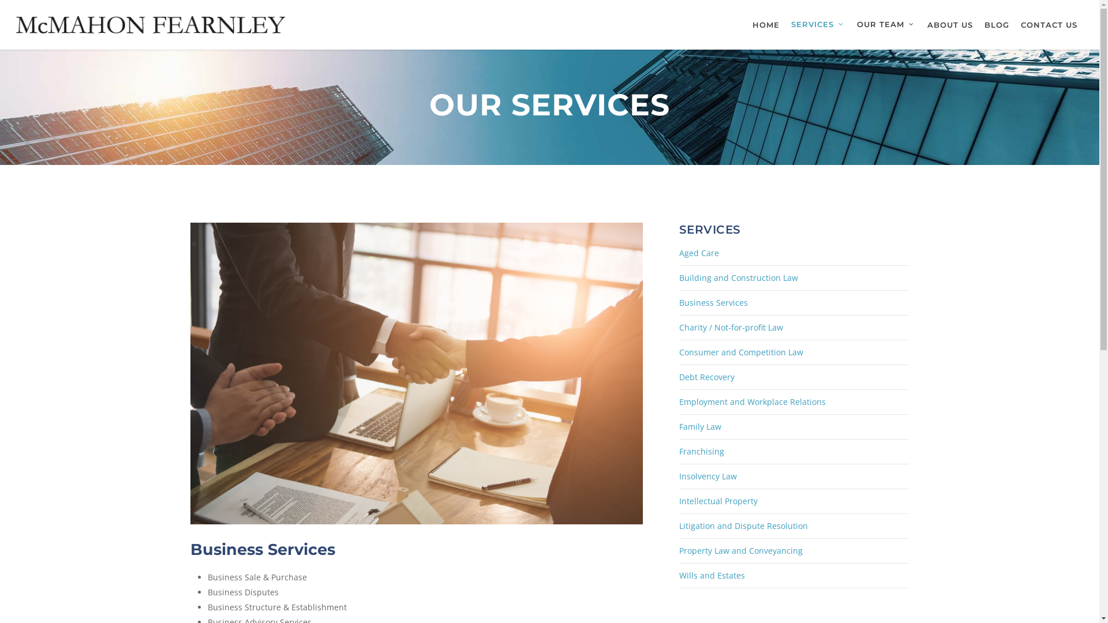 The width and height of the screenshot is (1108, 623). Describe the element at coordinates (794, 303) in the screenshot. I see `Business Services` at that location.